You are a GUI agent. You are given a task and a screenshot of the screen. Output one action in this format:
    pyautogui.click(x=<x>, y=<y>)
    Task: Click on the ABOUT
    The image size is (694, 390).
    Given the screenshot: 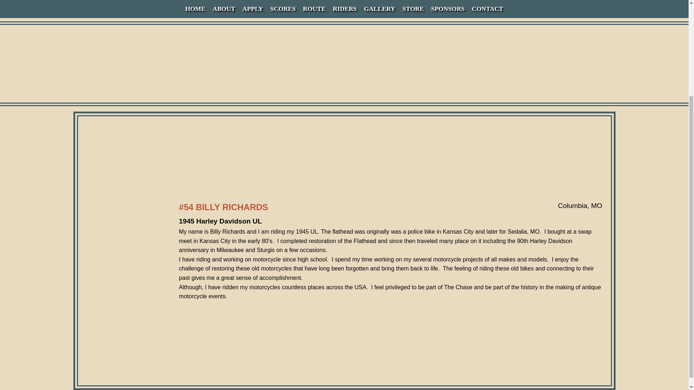 What is the action you would take?
    pyautogui.click(x=223, y=6)
    